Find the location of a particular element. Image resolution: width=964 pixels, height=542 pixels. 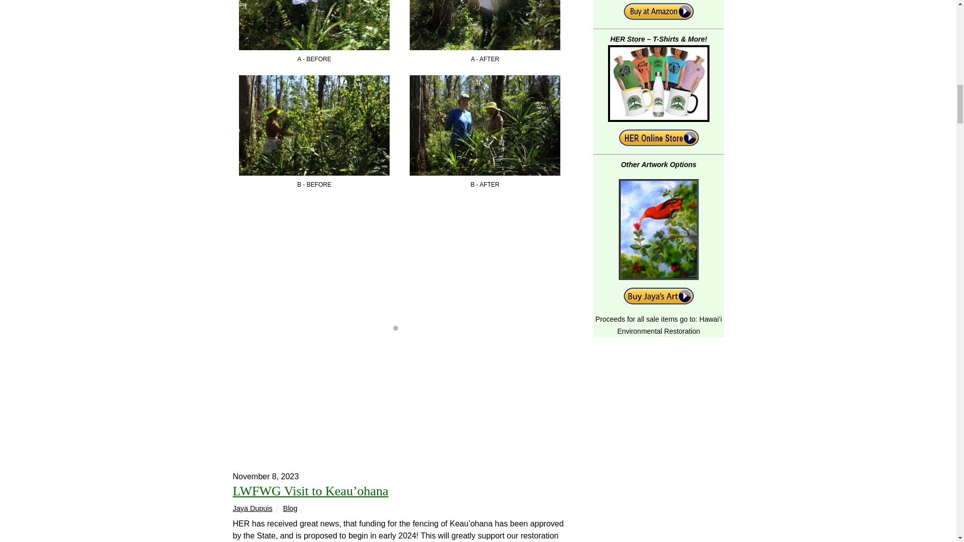

B - AFTER is located at coordinates (485, 81).